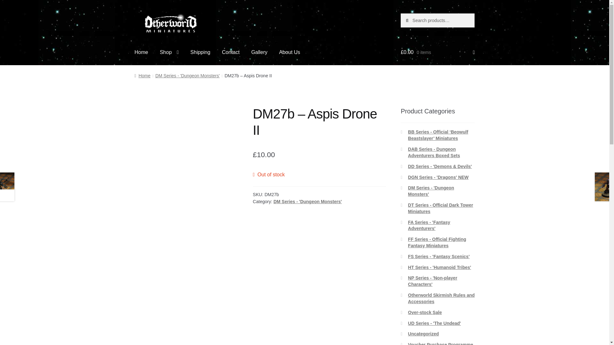 The image size is (614, 345). I want to click on Home, so click(141, 52).